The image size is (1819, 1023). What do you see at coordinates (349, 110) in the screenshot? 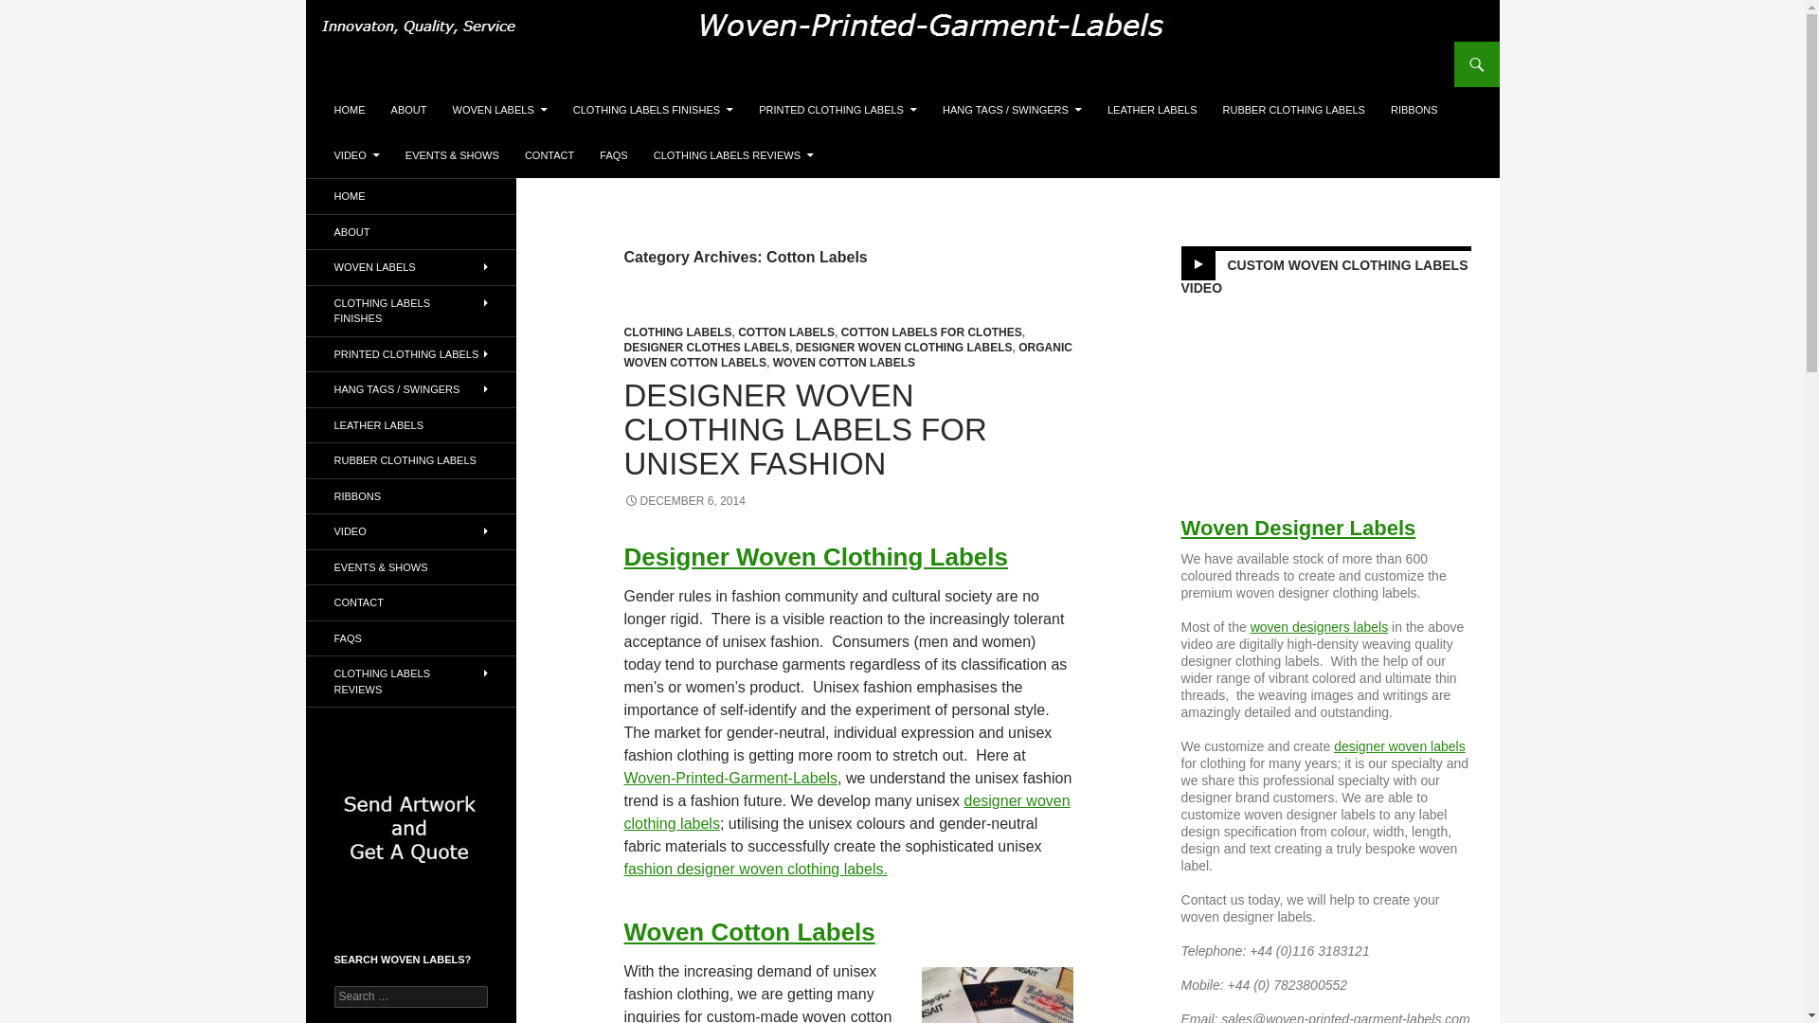
I see `HOME` at bounding box center [349, 110].